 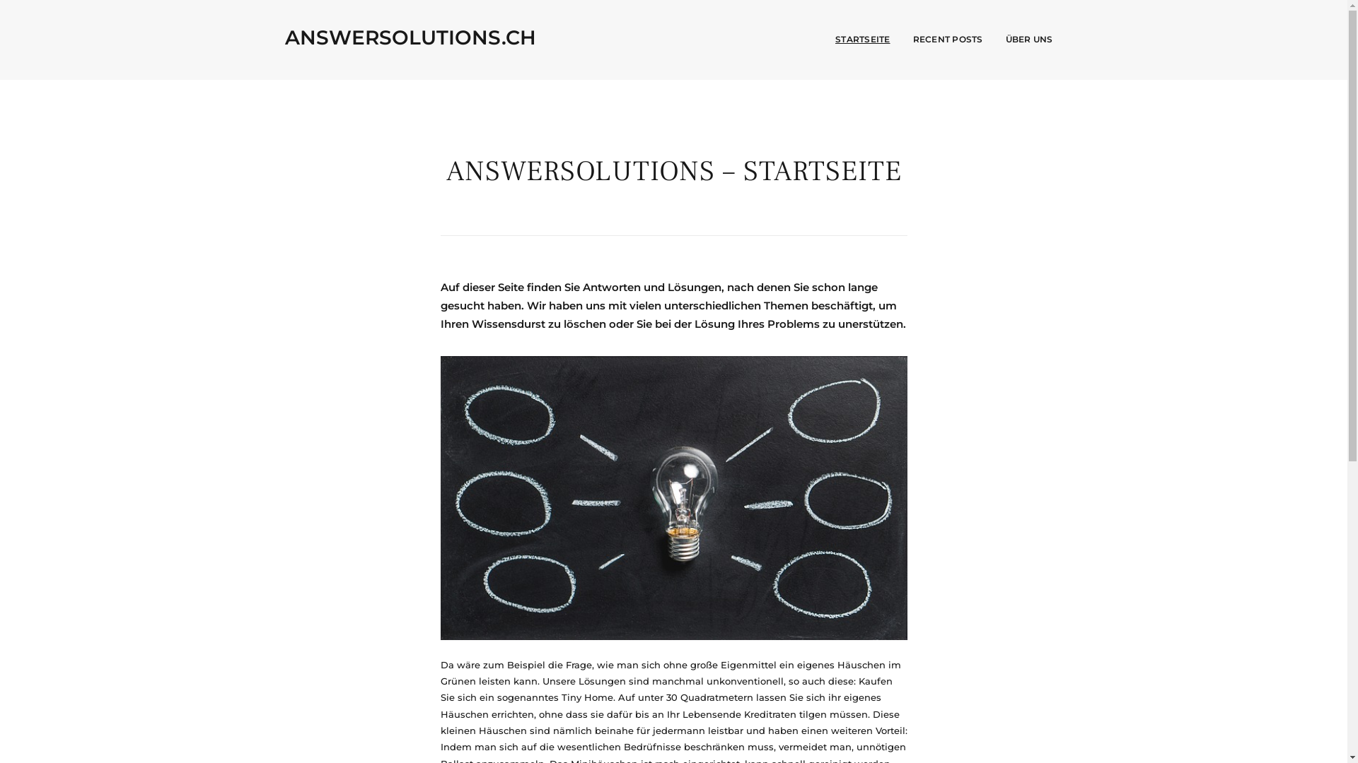 I want to click on RECENT POSTS, so click(x=948, y=40).